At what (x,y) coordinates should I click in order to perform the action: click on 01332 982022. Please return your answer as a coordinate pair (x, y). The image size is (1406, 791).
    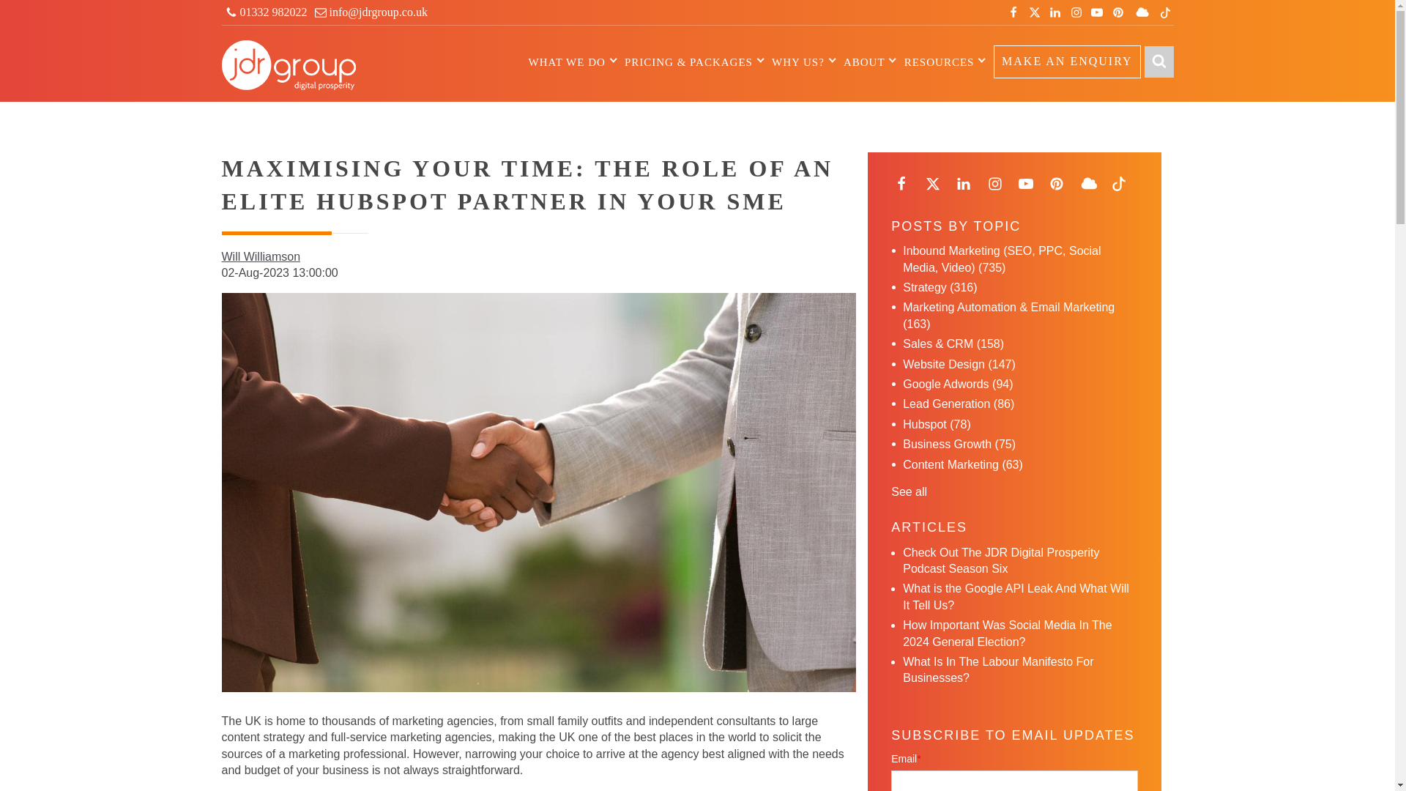
    Looking at the image, I should click on (265, 12).